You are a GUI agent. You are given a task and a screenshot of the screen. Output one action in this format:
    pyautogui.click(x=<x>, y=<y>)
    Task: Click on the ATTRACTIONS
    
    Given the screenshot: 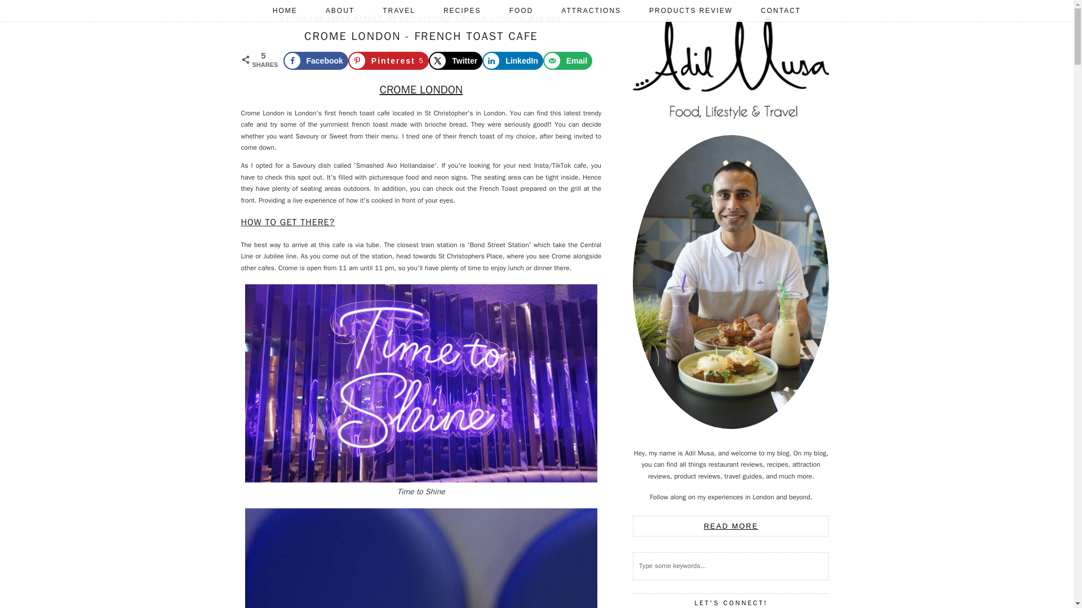 What is the action you would take?
    pyautogui.click(x=591, y=10)
    